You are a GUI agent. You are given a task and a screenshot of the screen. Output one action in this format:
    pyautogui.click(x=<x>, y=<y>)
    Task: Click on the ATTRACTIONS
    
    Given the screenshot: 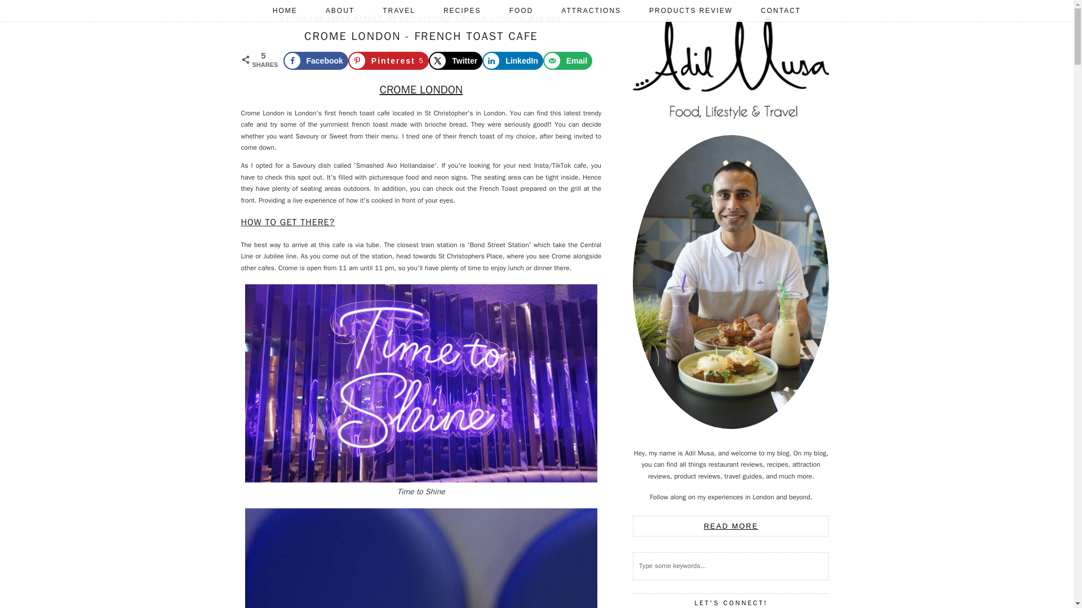 What is the action you would take?
    pyautogui.click(x=591, y=10)
    